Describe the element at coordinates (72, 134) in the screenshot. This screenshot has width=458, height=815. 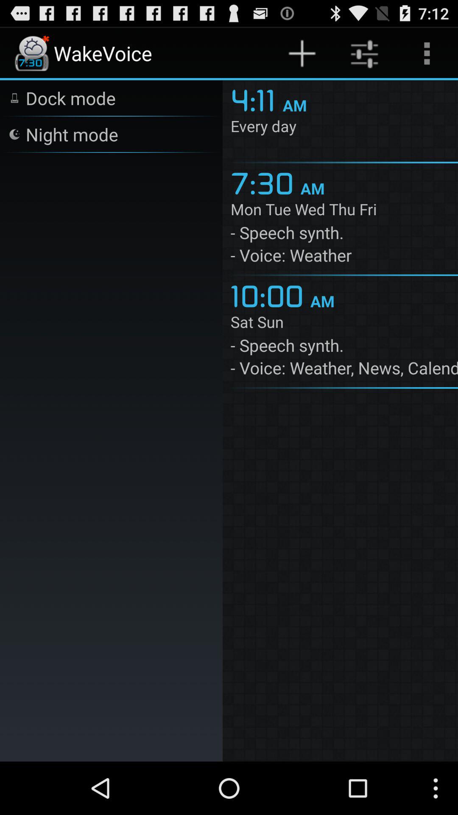
I see `open app next to the 4:11 icon` at that location.